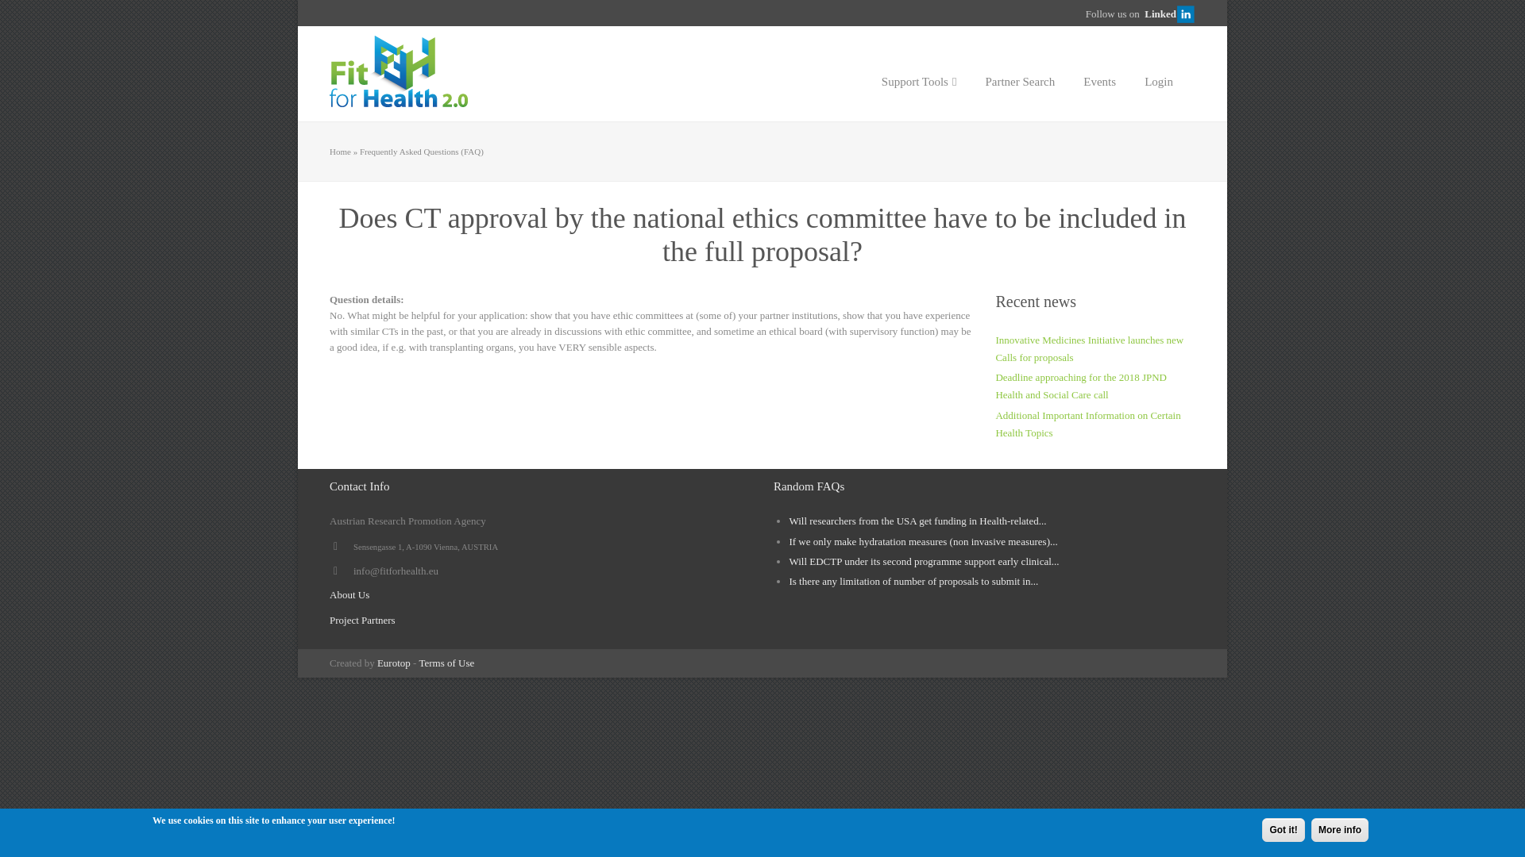 The height and width of the screenshot is (857, 1525). What do you see at coordinates (393, 663) in the screenshot?
I see `Eurotop` at bounding box center [393, 663].